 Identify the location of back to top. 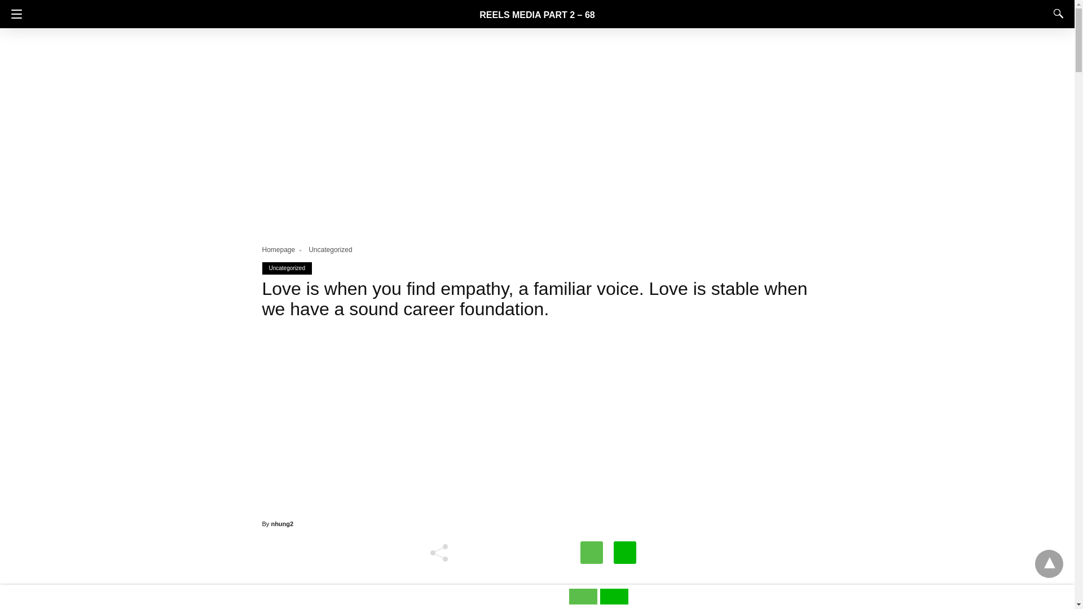
(1049, 564).